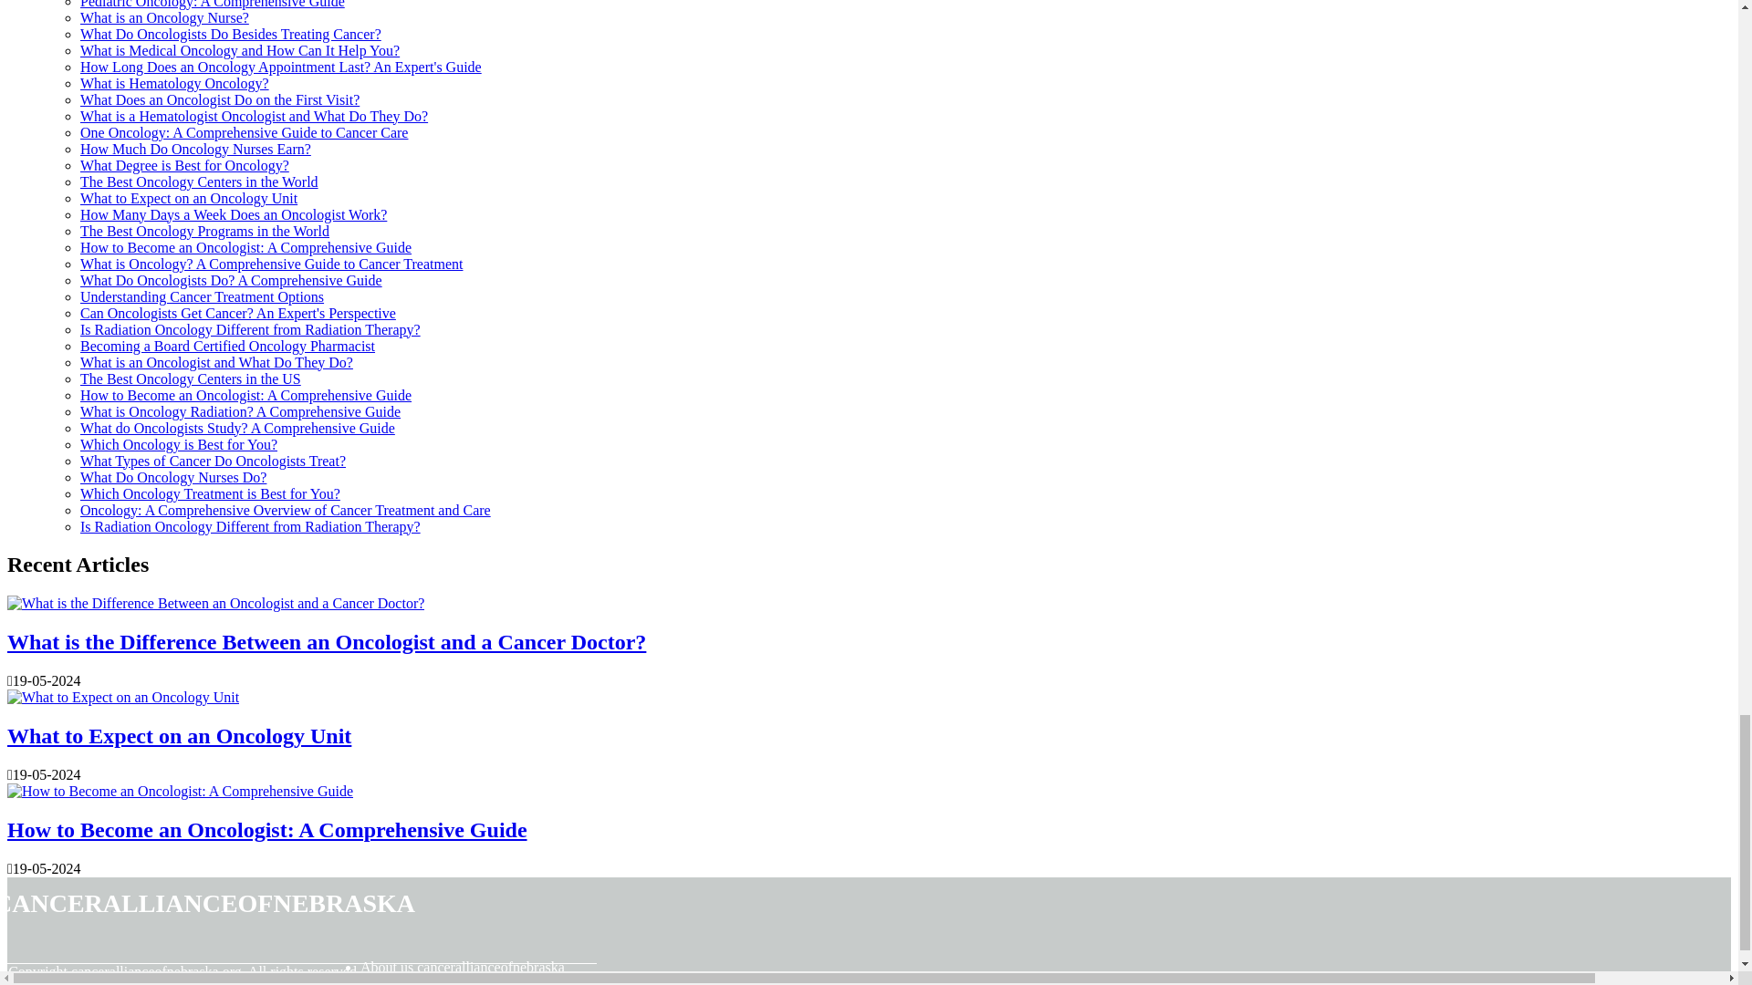 The width and height of the screenshot is (1752, 985). What do you see at coordinates (164, 16) in the screenshot?
I see `What is an Oncology Nurse?` at bounding box center [164, 16].